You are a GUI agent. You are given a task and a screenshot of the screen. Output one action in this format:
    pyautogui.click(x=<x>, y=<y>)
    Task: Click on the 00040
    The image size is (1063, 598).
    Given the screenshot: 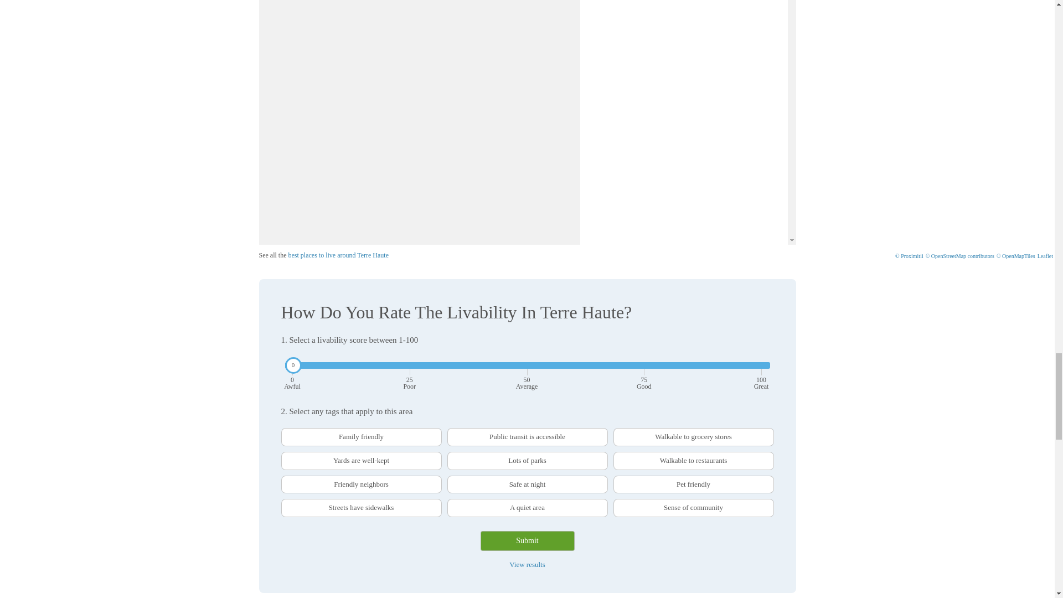 What is the action you would take?
    pyautogui.click(x=285, y=432)
    